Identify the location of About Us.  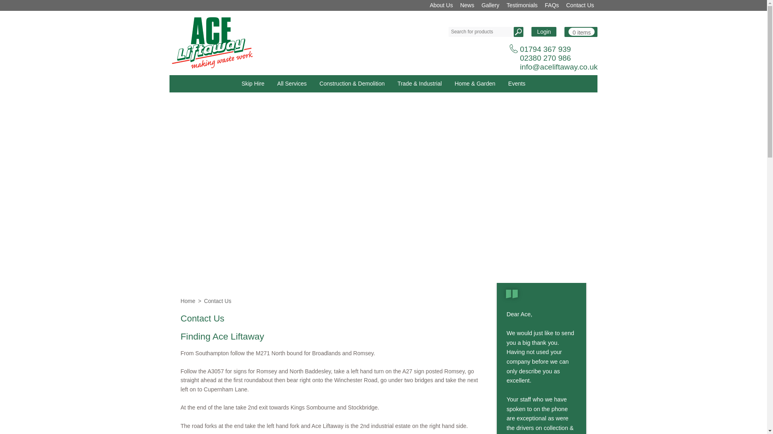
(441, 6).